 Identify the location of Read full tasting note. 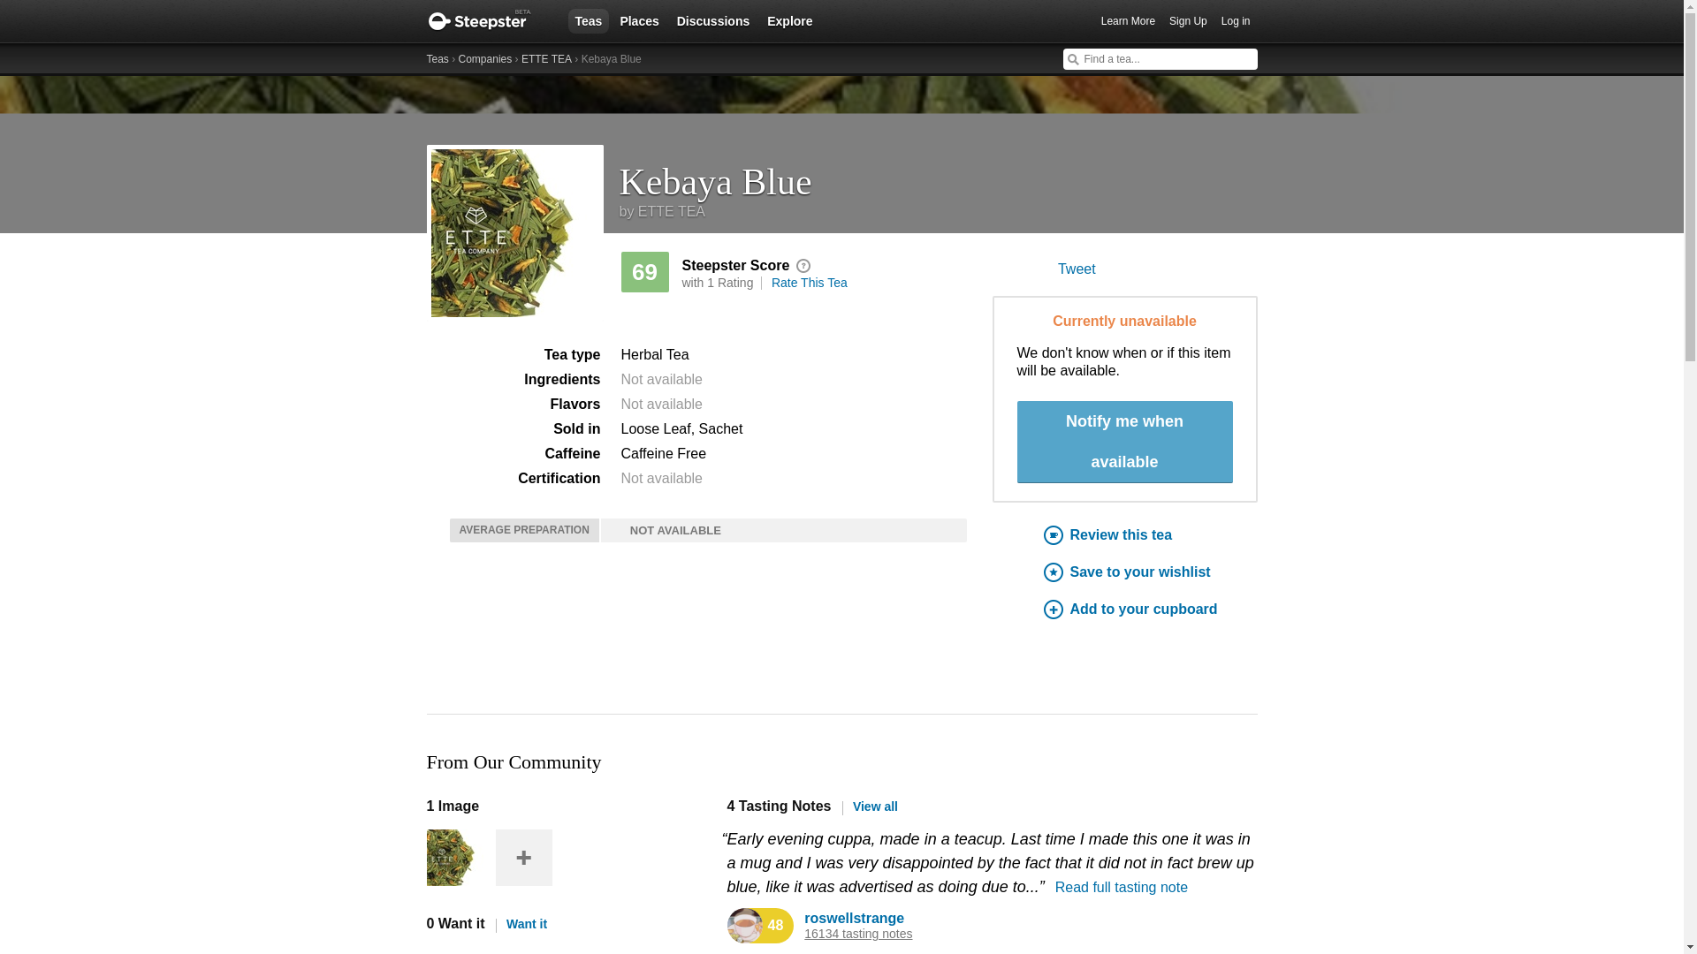
(1122, 887).